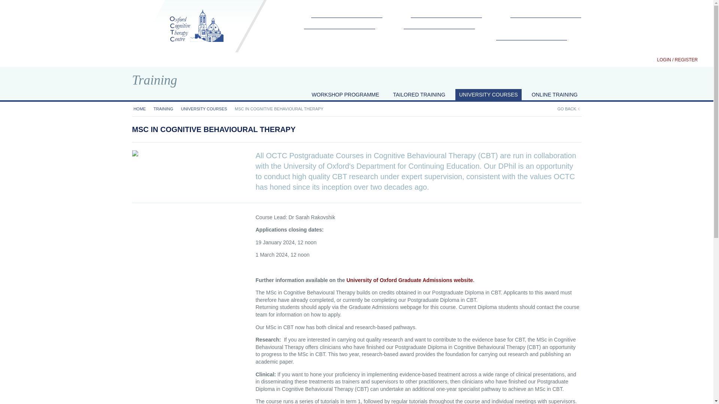  Describe the element at coordinates (650, 60) in the screenshot. I see `TWITTER` at that location.